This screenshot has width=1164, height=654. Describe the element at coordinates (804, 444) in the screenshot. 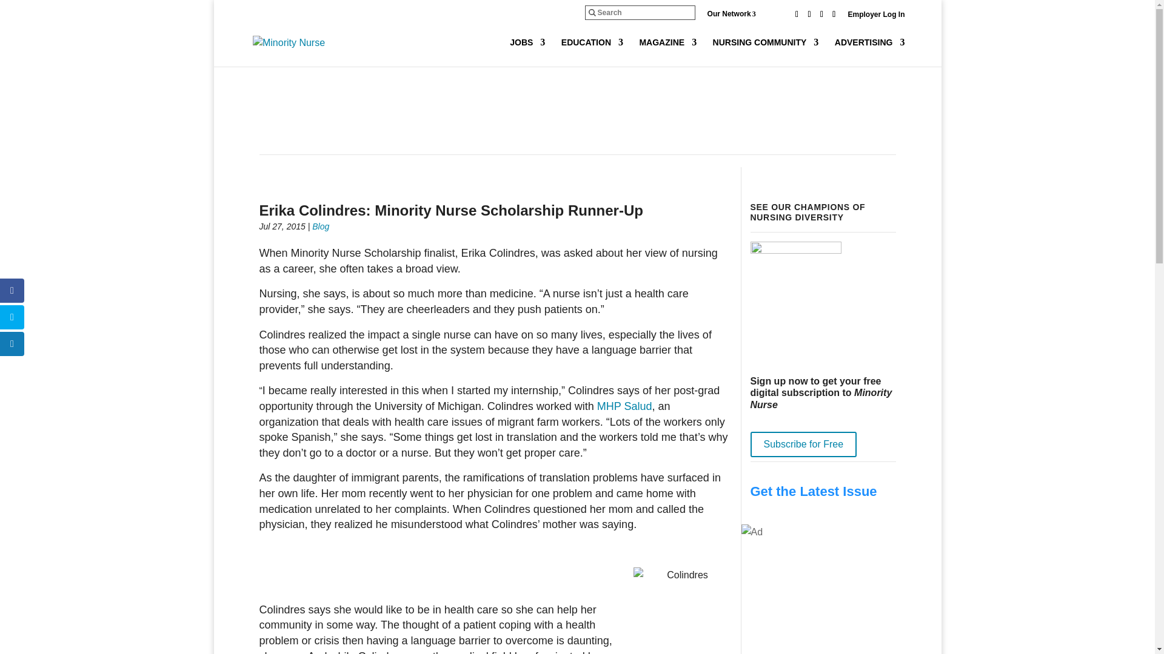

I see `Subscribe for Free` at that location.